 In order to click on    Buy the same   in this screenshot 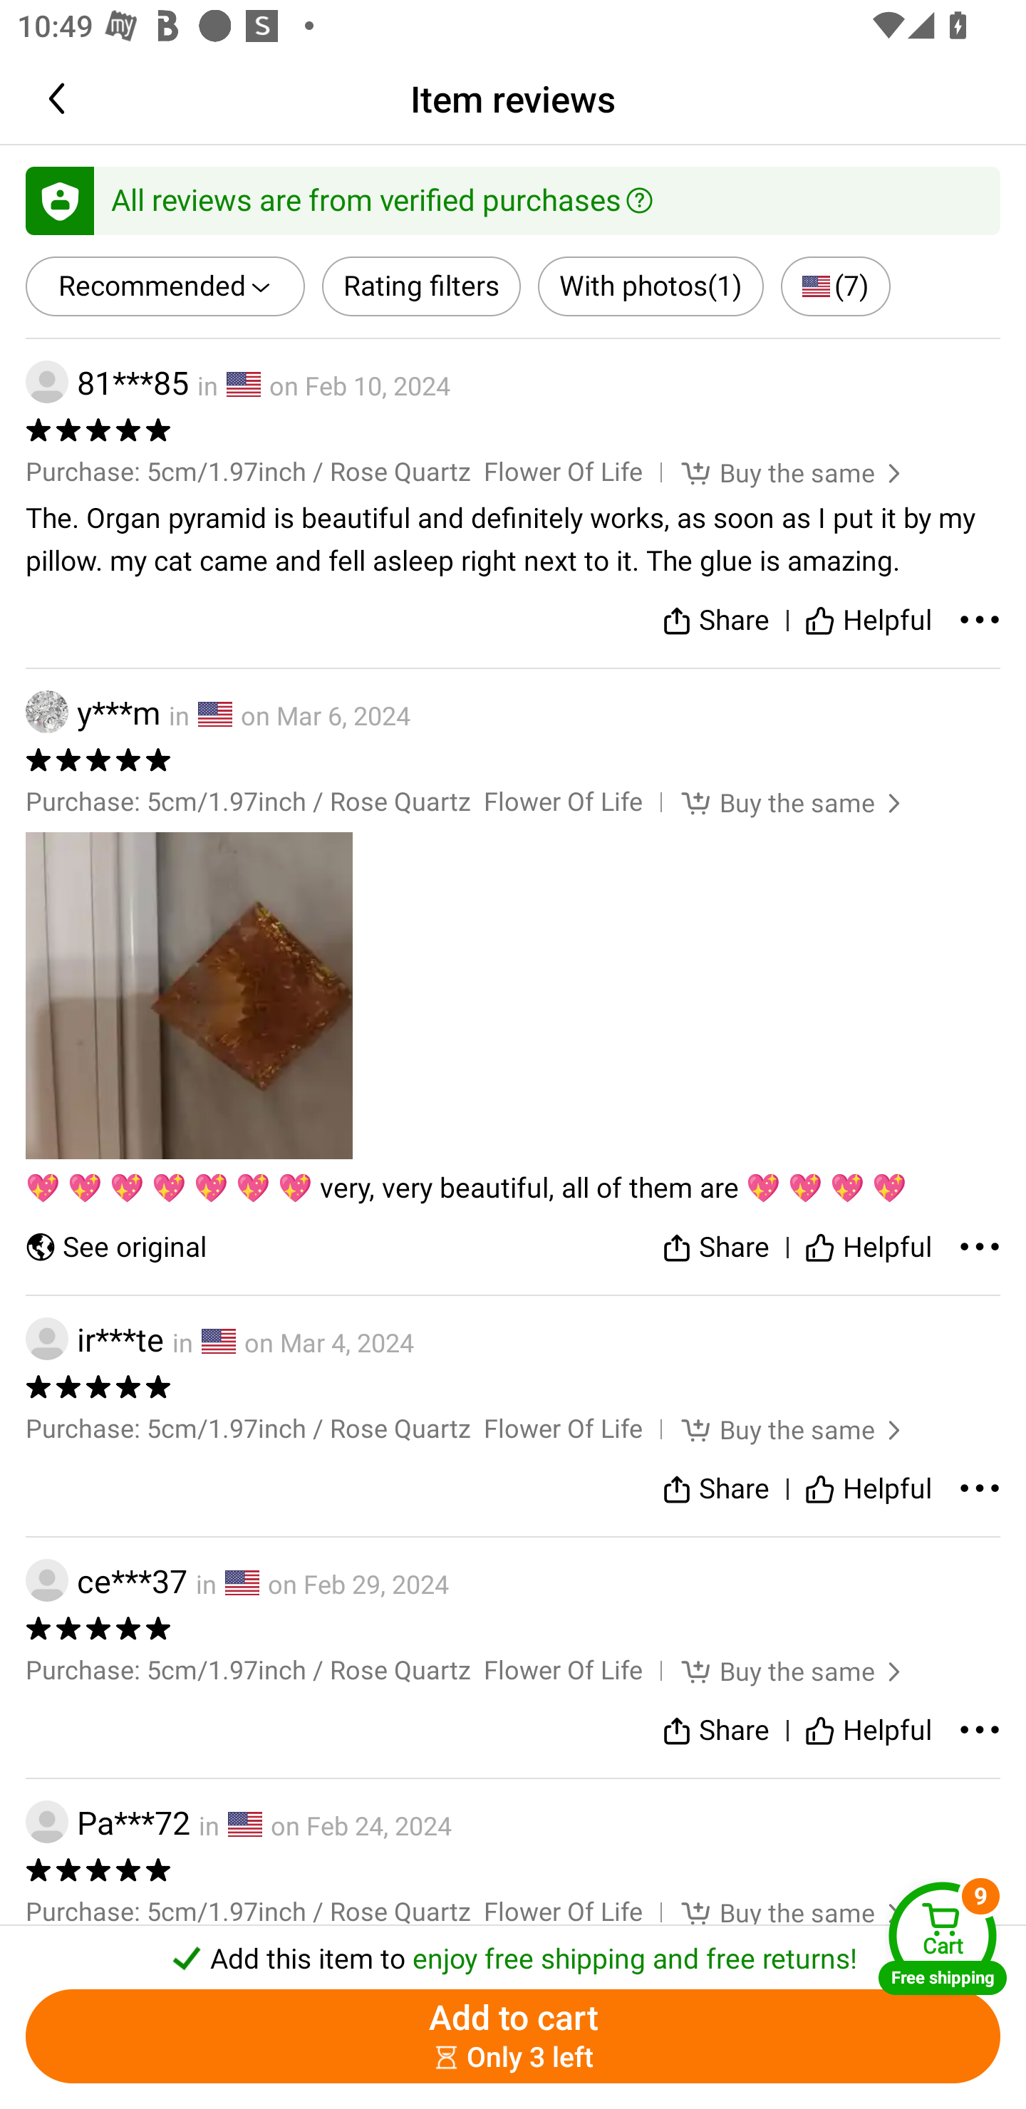, I will do `click(774, 1670)`.